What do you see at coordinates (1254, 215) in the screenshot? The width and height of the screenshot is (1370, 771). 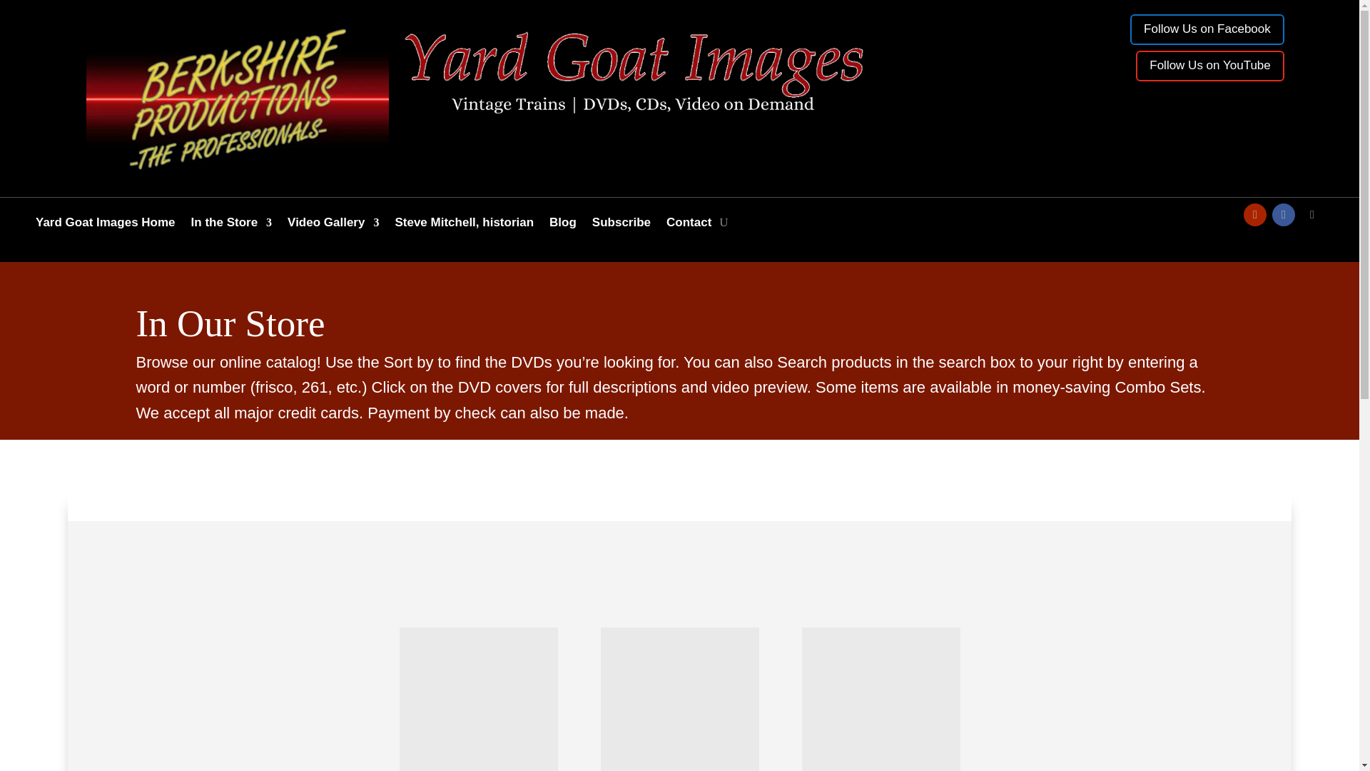 I see `Follow on Youtube` at bounding box center [1254, 215].